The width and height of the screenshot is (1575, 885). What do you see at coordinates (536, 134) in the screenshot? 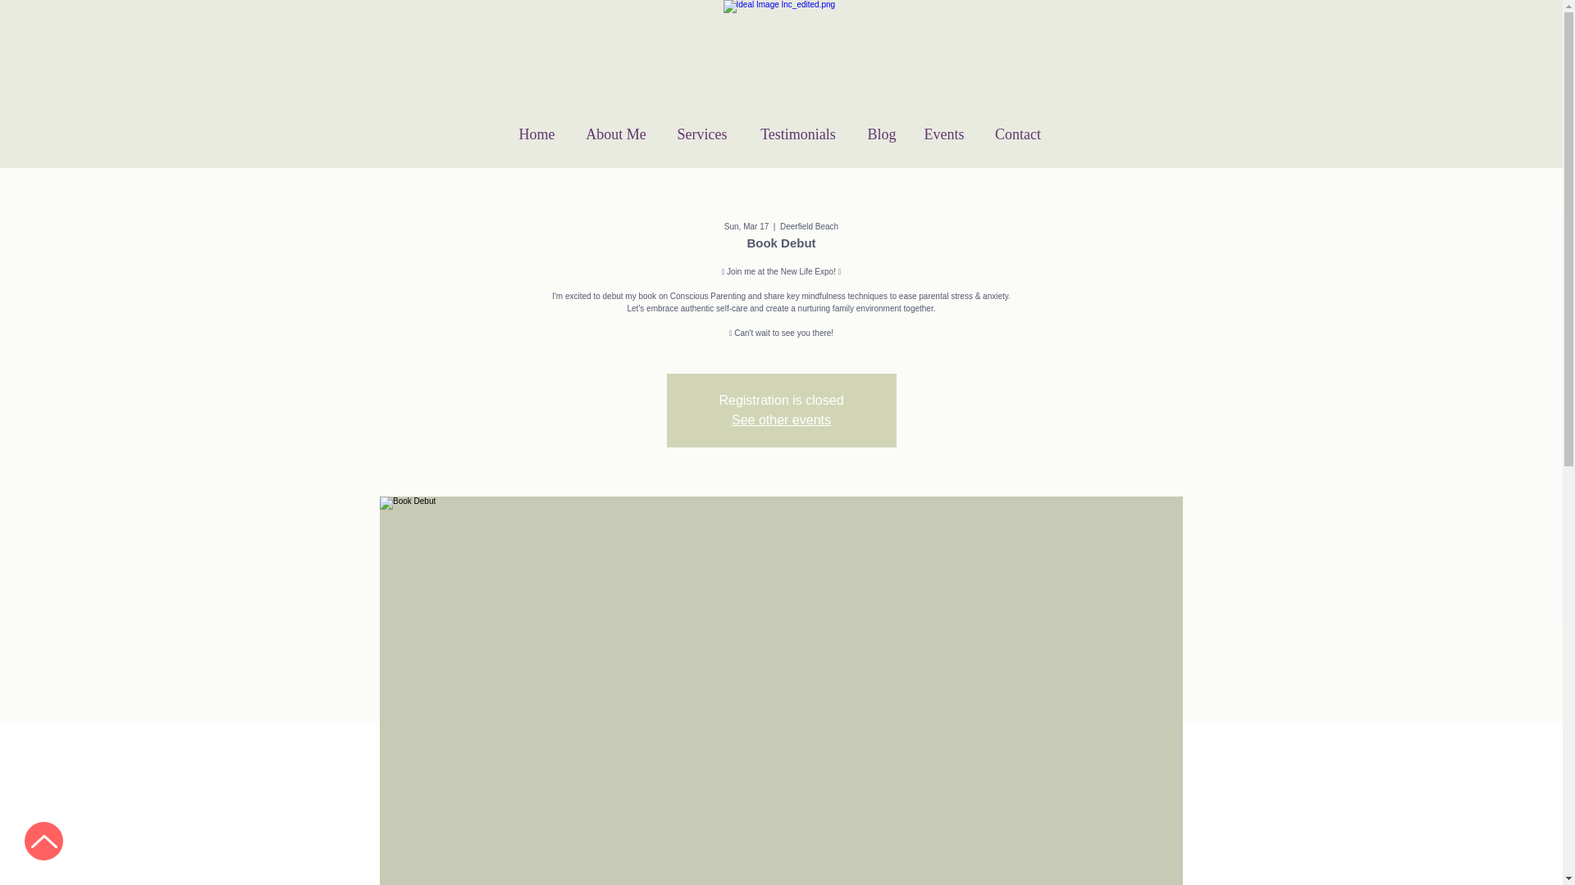
I see `Home` at bounding box center [536, 134].